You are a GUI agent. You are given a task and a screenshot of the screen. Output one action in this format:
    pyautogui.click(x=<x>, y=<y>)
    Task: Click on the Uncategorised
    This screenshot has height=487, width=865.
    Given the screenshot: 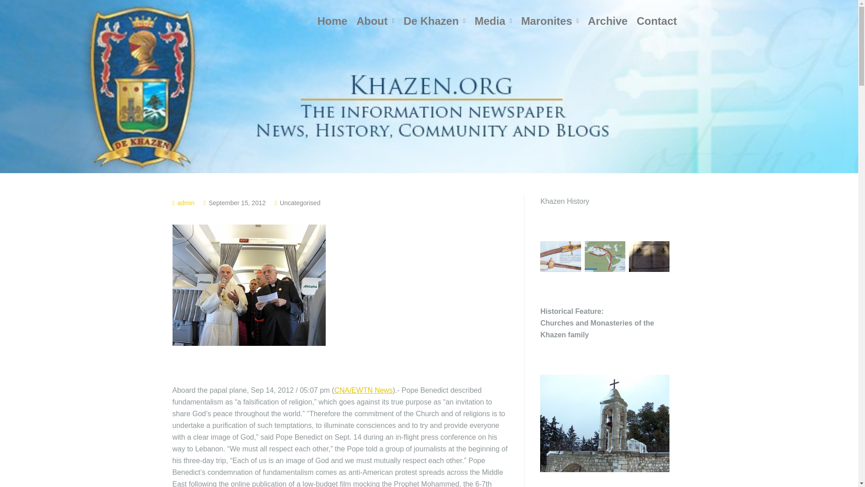 What is the action you would take?
    pyautogui.click(x=300, y=202)
    